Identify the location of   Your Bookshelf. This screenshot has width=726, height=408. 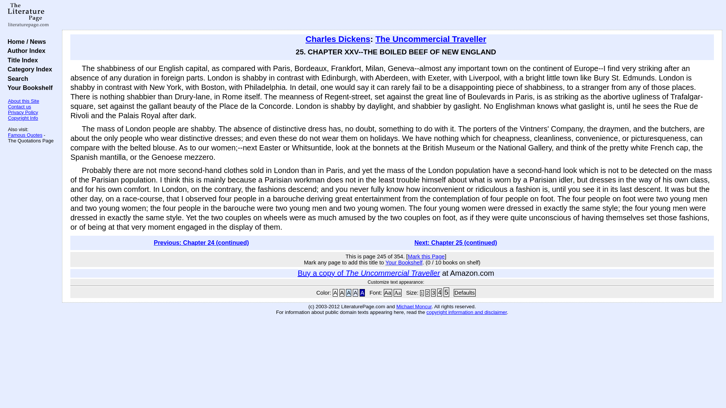
(28, 87).